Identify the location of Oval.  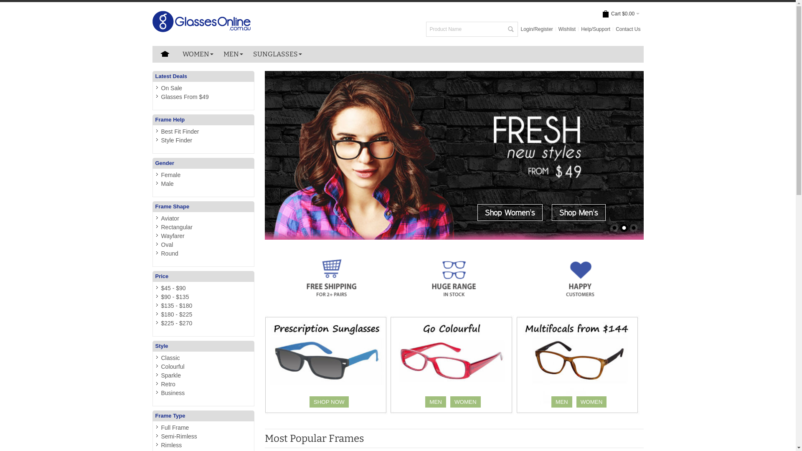
(167, 245).